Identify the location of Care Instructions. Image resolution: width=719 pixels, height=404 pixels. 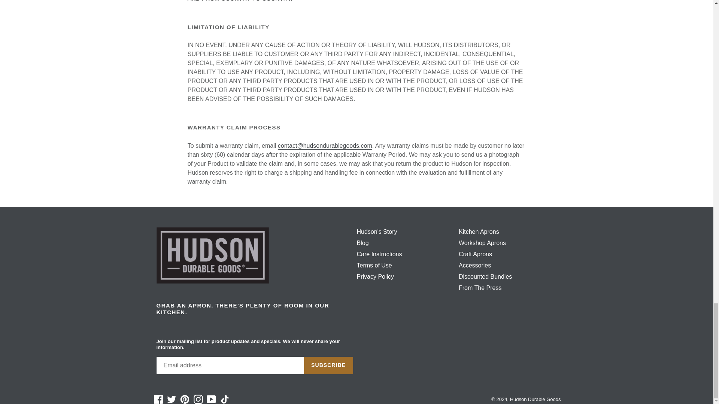
(379, 254).